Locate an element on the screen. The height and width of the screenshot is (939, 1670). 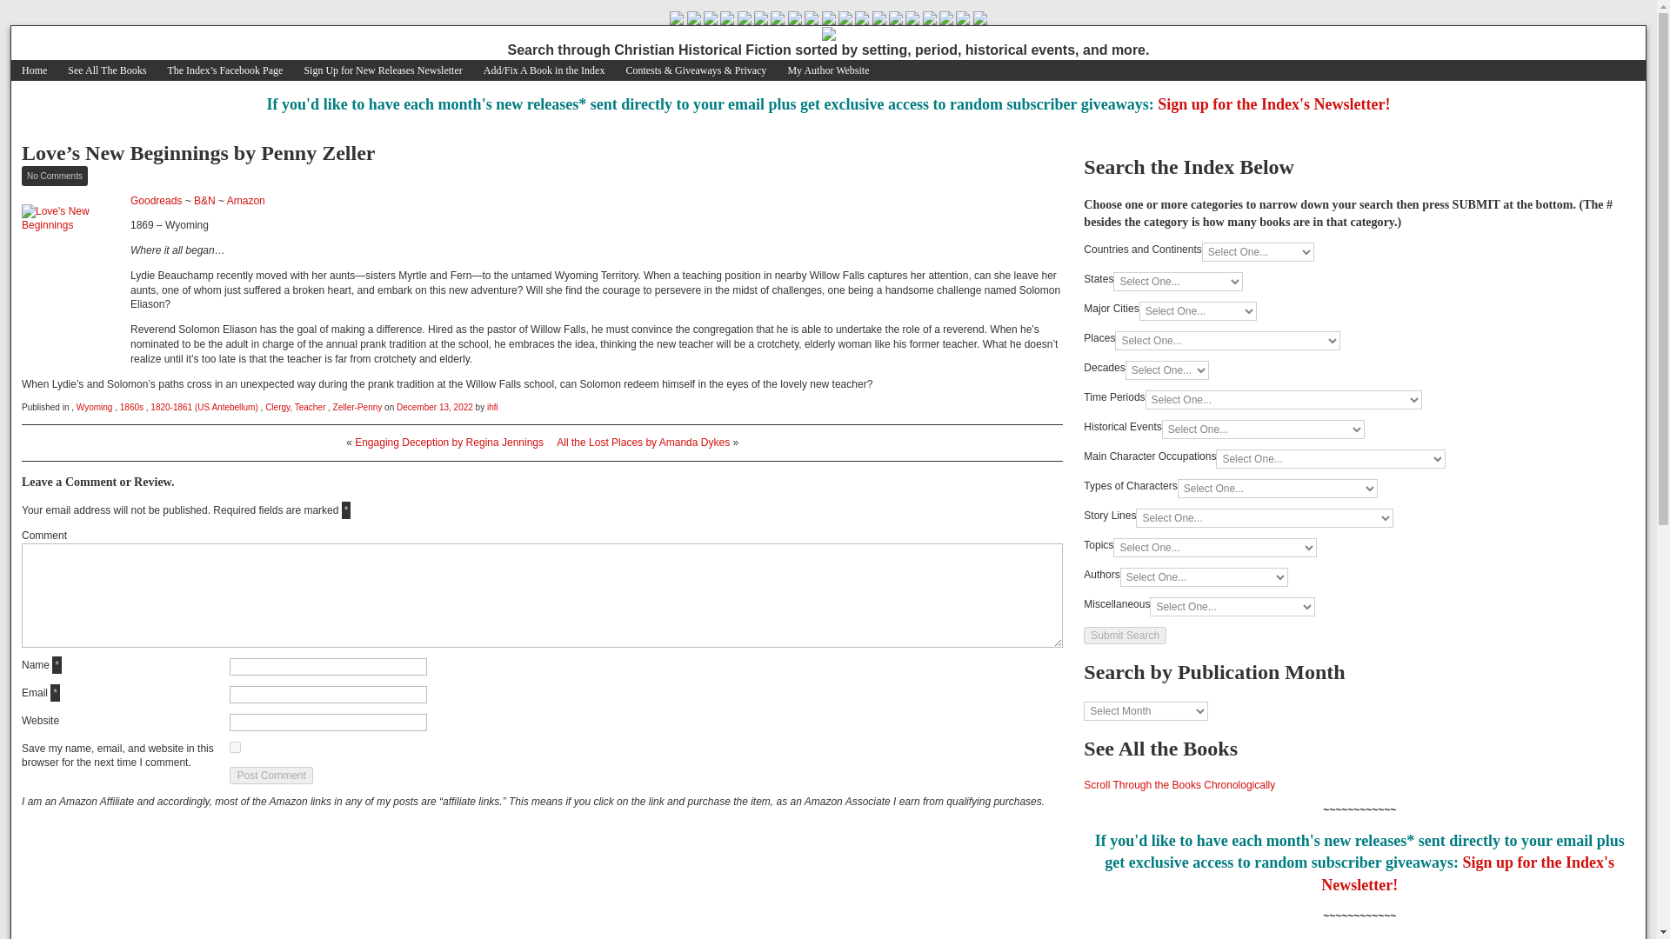
Submit Search is located at coordinates (1125, 635).